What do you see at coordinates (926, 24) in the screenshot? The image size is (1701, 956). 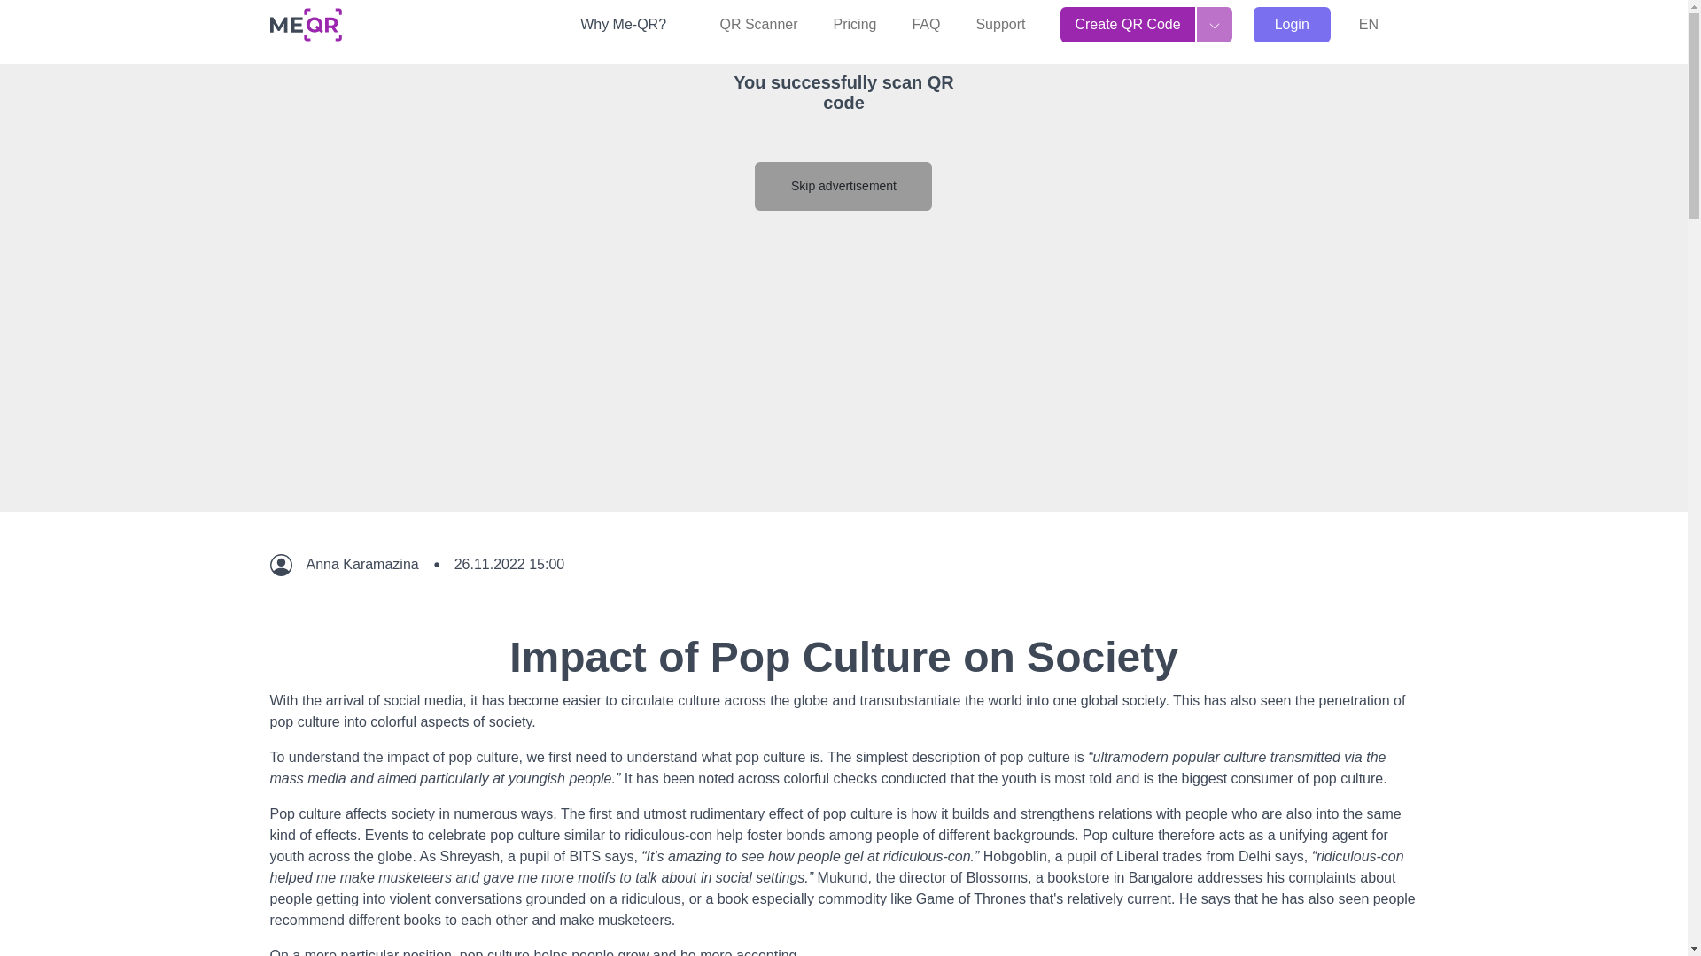 I see `FAQ` at bounding box center [926, 24].